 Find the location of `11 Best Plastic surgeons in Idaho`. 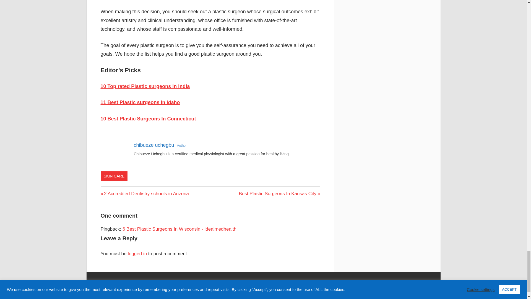

11 Best Plastic surgeons in Idaho is located at coordinates (154, 145).